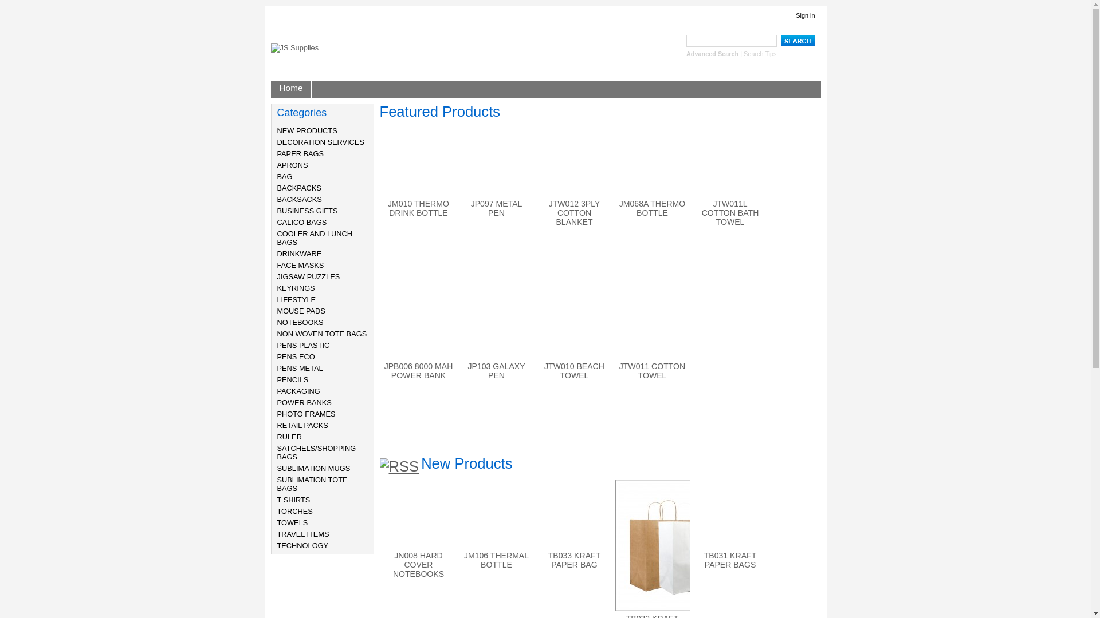 This screenshot has width=1100, height=618. I want to click on TORCHES, so click(295, 512).